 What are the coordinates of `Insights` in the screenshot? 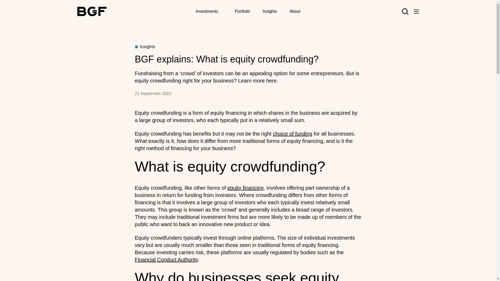 It's located at (270, 11).